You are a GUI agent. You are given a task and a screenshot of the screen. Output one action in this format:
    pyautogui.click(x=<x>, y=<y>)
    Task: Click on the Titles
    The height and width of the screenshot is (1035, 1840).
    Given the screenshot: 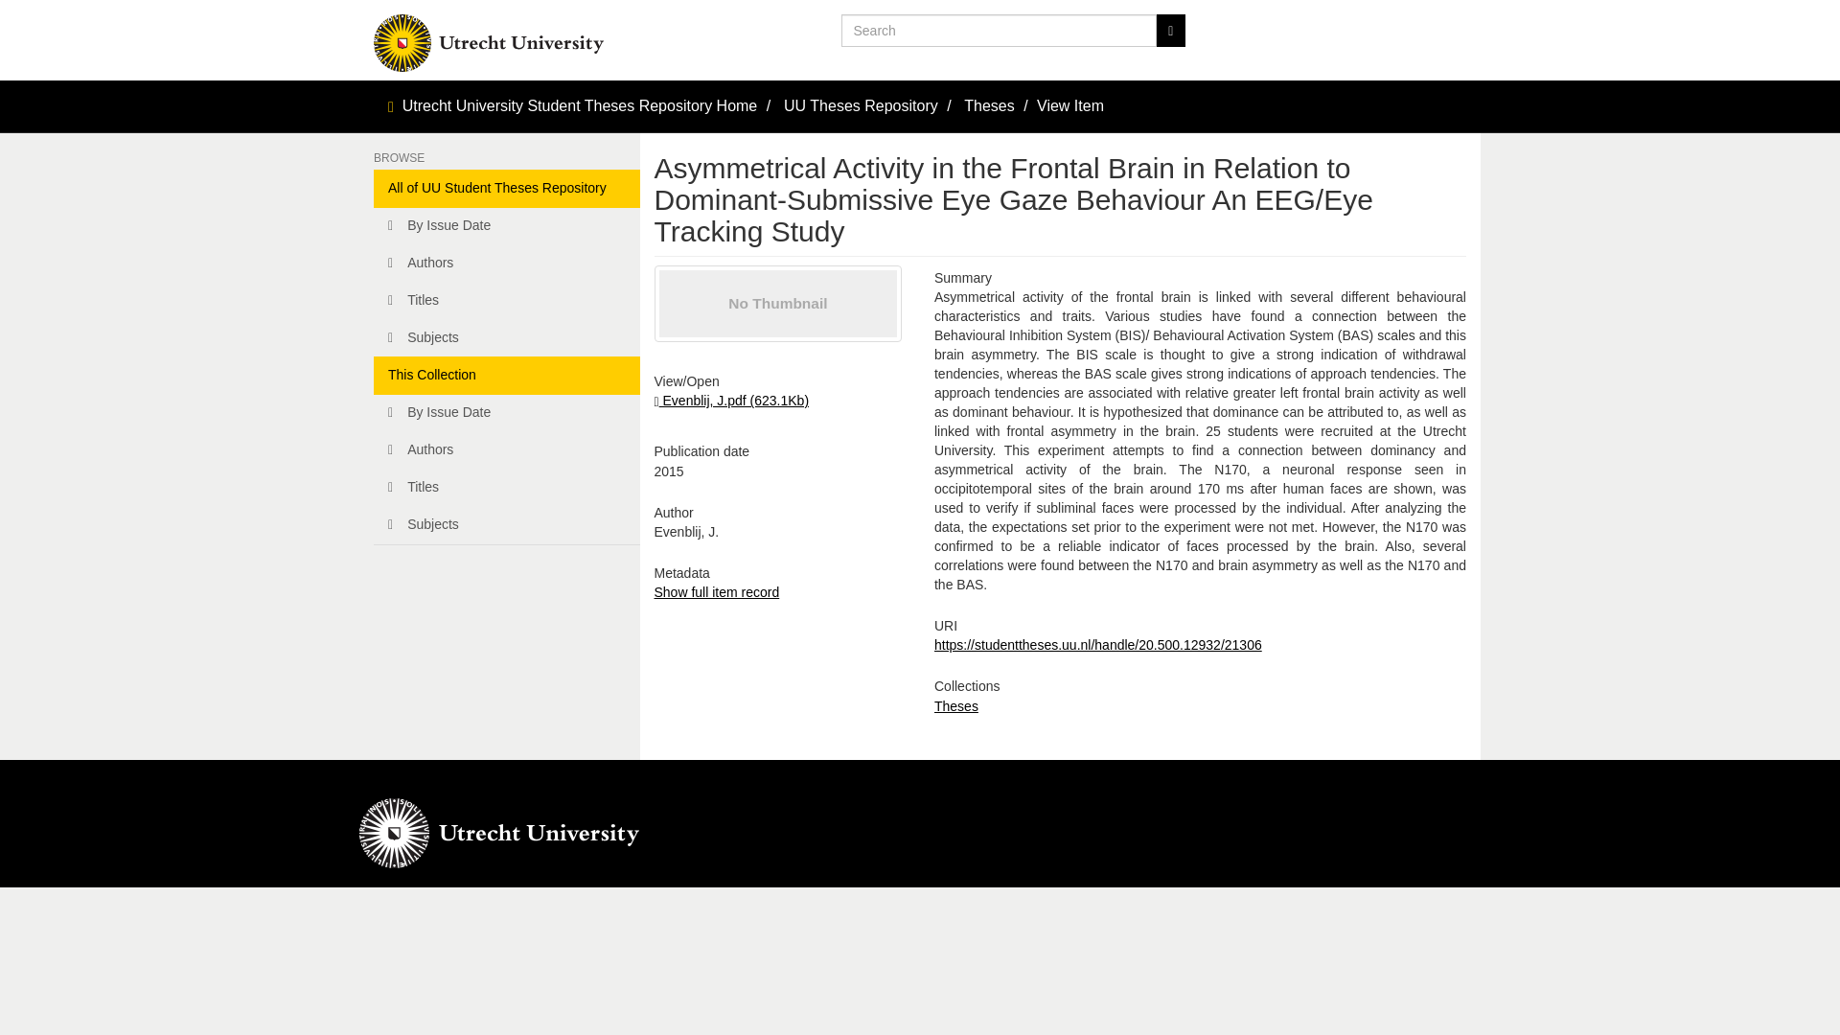 What is the action you would take?
    pyautogui.click(x=506, y=300)
    